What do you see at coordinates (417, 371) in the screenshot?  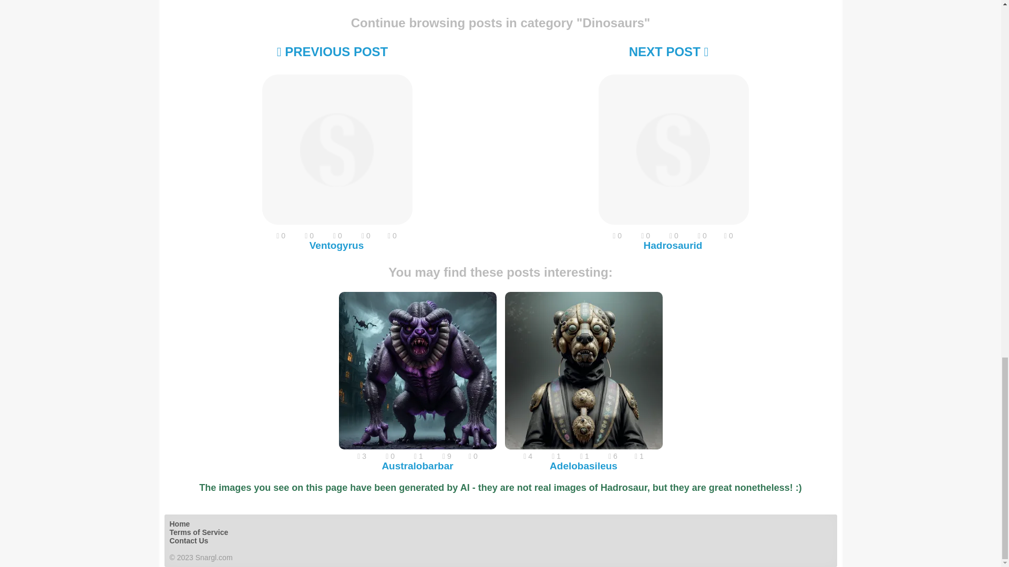 I see `Australobarbar` at bounding box center [417, 371].